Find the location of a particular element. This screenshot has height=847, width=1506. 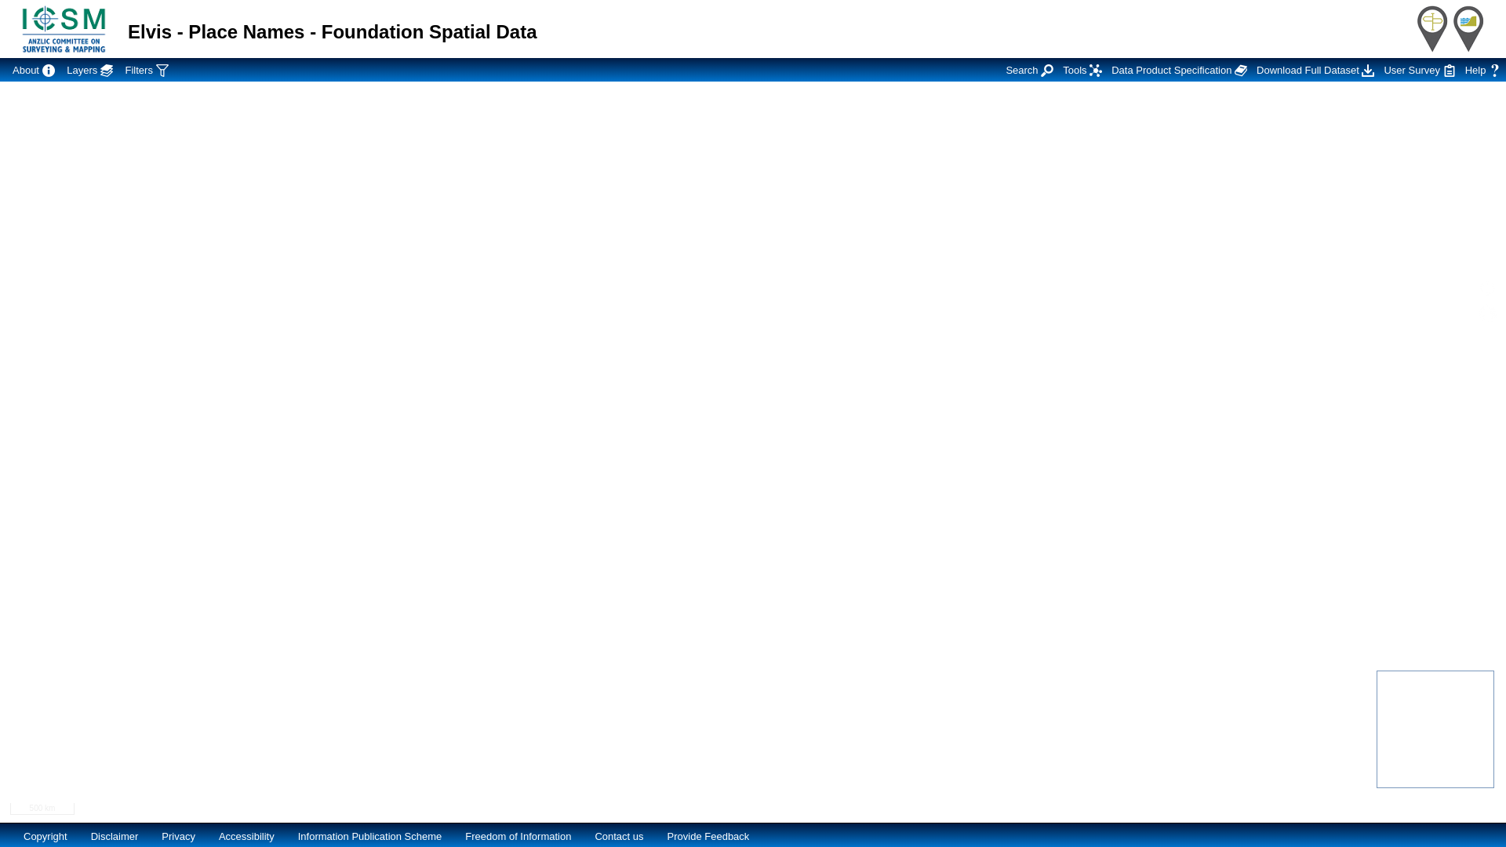

Filters is located at coordinates (147, 70).